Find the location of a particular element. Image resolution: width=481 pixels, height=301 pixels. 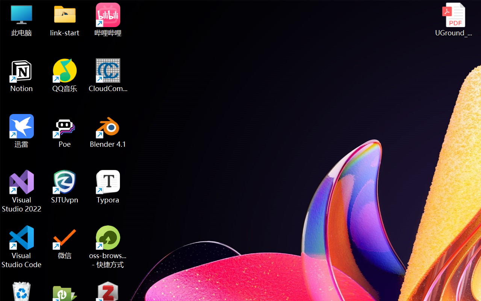

Blender 4.1 is located at coordinates (108, 131).